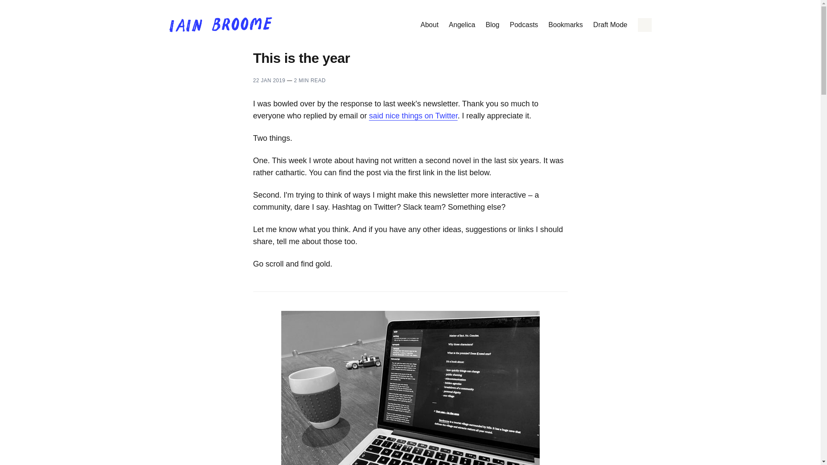 The height and width of the screenshot is (465, 827). What do you see at coordinates (413, 115) in the screenshot?
I see `said nice things on Twitter` at bounding box center [413, 115].